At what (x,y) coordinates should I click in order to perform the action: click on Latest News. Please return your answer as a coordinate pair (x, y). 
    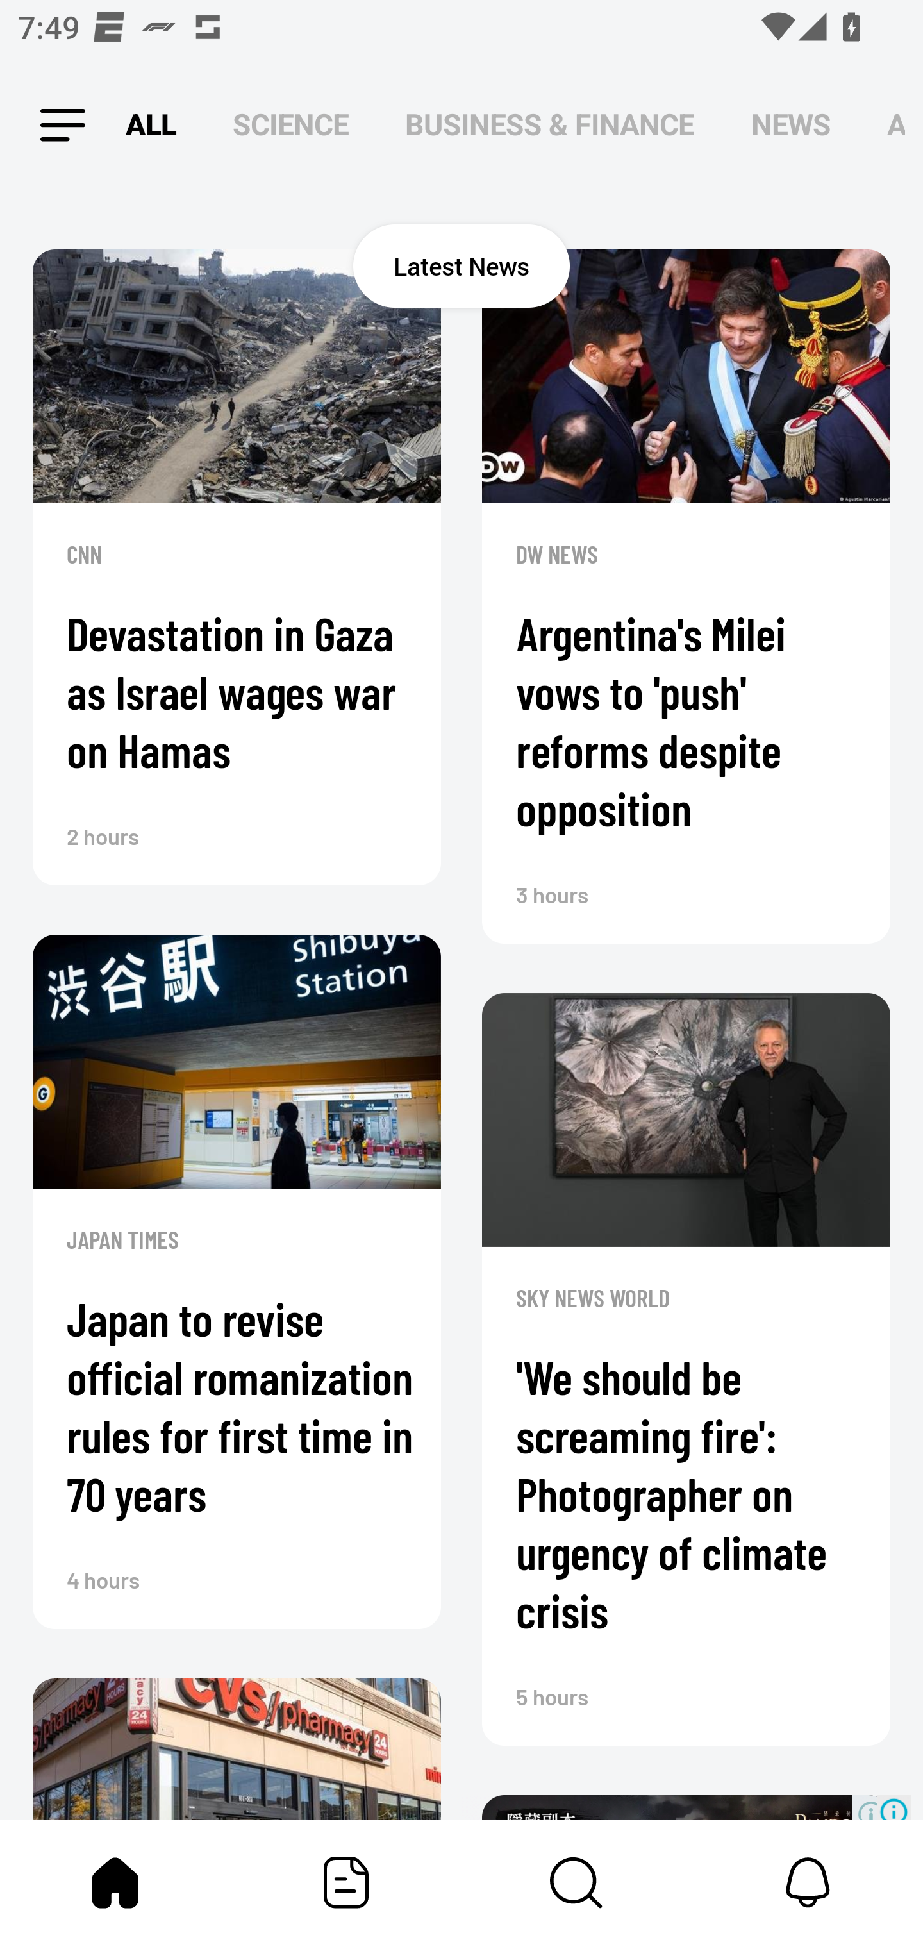
    Looking at the image, I should click on (462, 265).